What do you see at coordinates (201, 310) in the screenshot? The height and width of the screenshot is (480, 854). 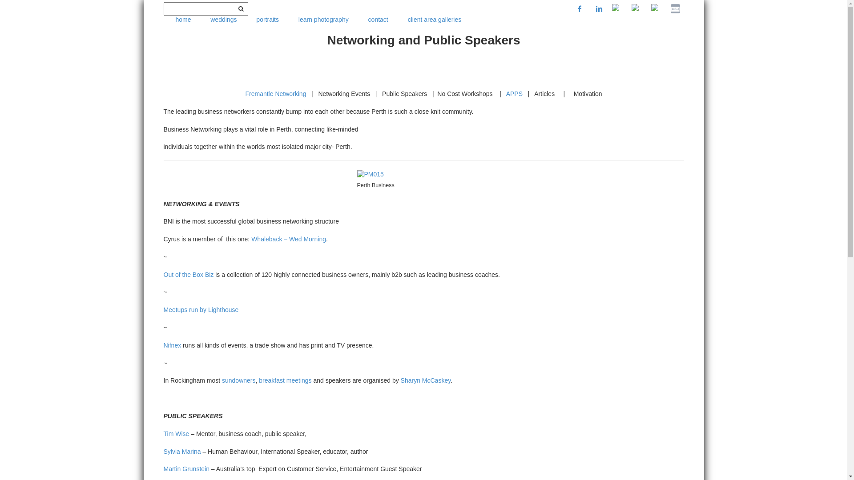 I see `Meetups run by Lighthouse` at bounding box center [201, 310].